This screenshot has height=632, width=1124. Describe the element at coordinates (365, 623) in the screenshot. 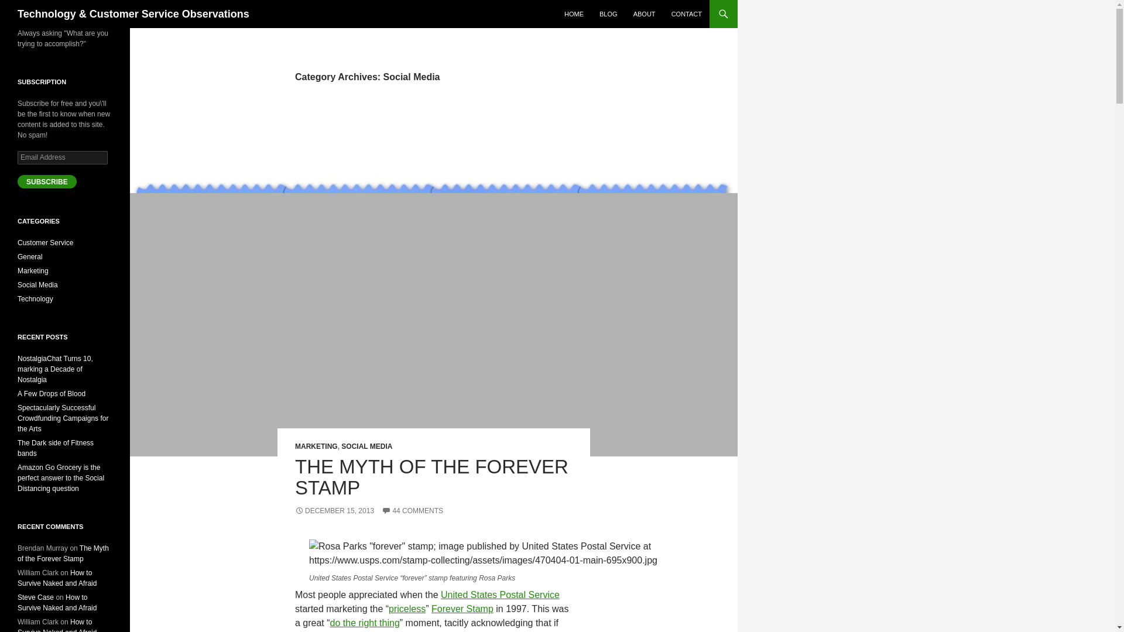

I see `Do The Right Thing quote` at that location.